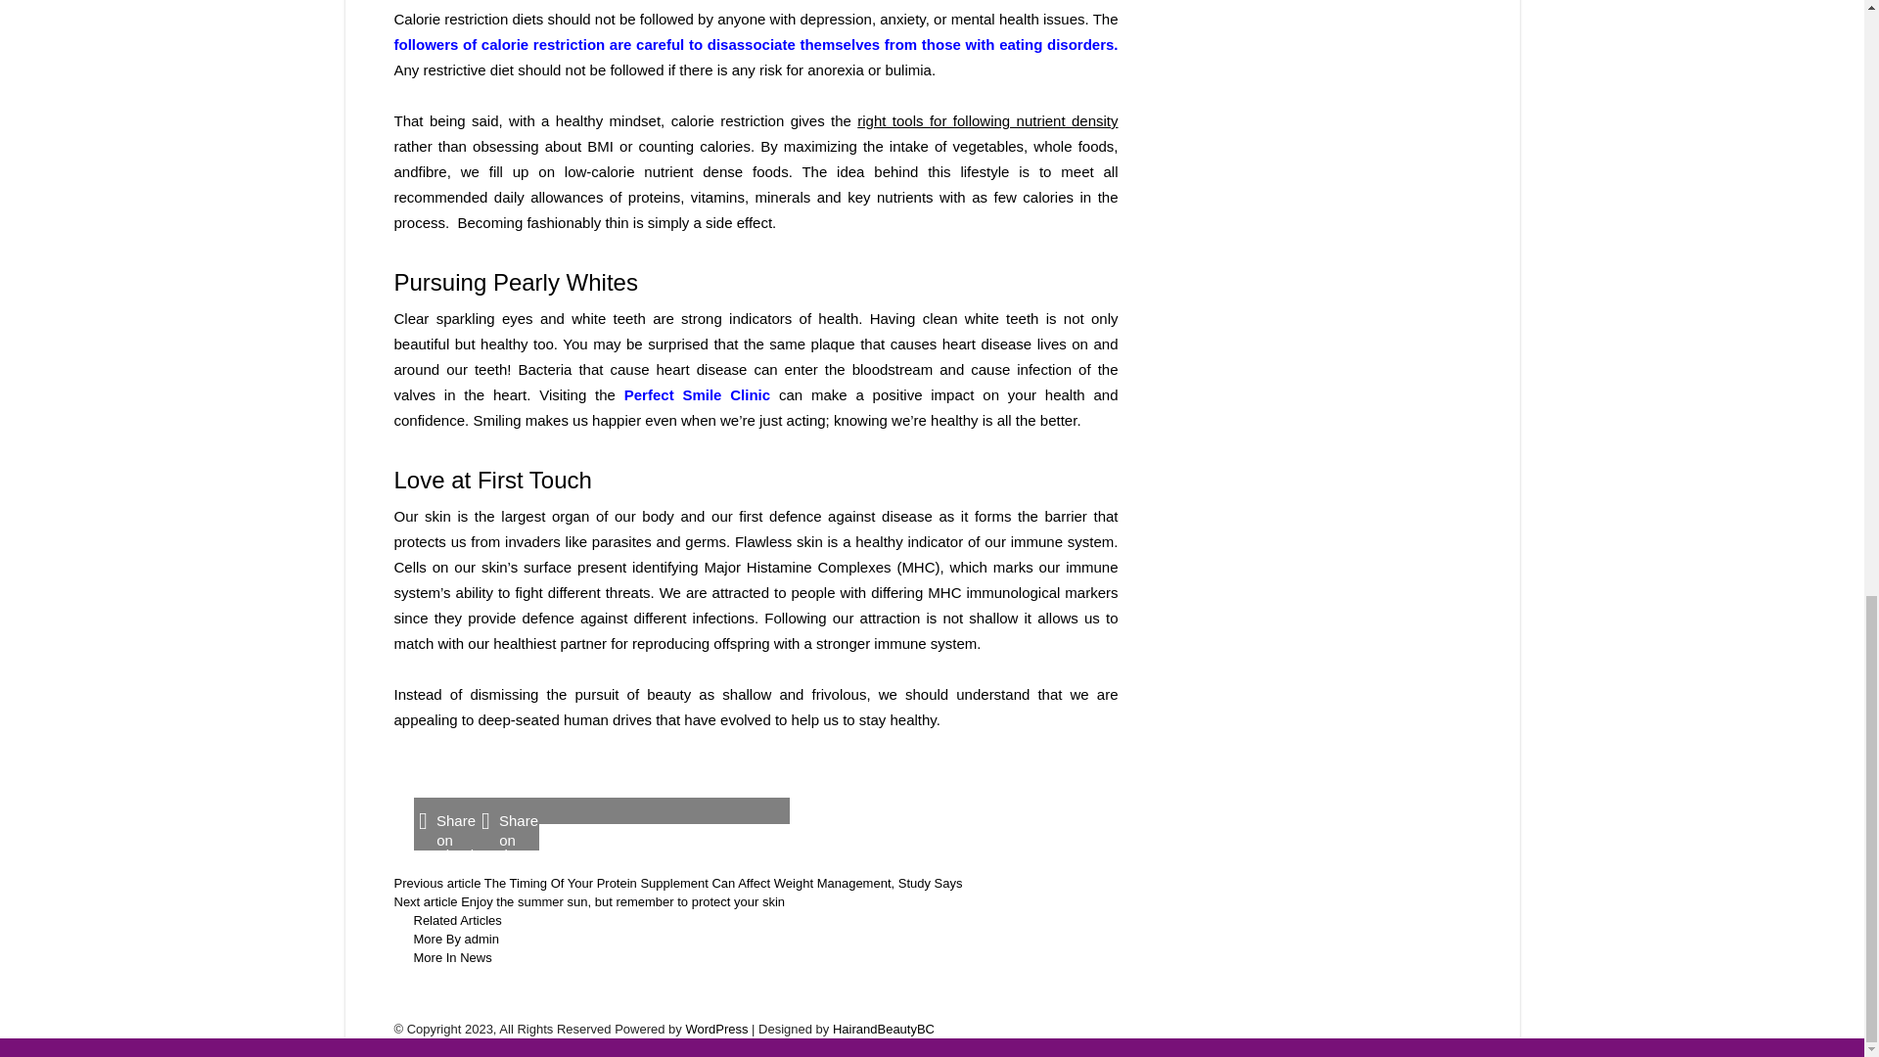 The image size is (1879, 1057). Describe the element at coordinates (757, 810) in the screenshot. I see `tumblr` at that location.